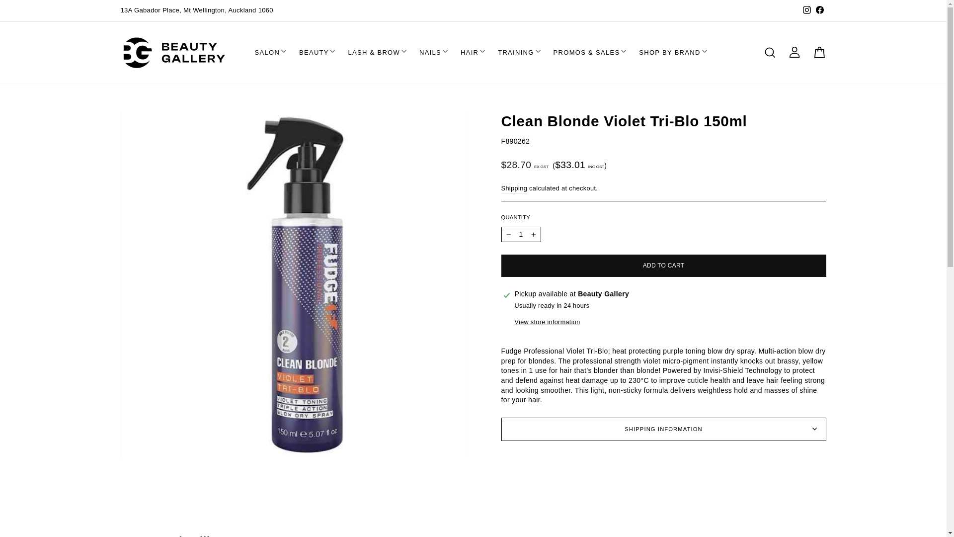 This screenshot has width=954, height=537. What do you see at coordinates (806, 10) in the screenshot?
I see `Beauty Gallery on Instagram` at bounding box center [806, 10].